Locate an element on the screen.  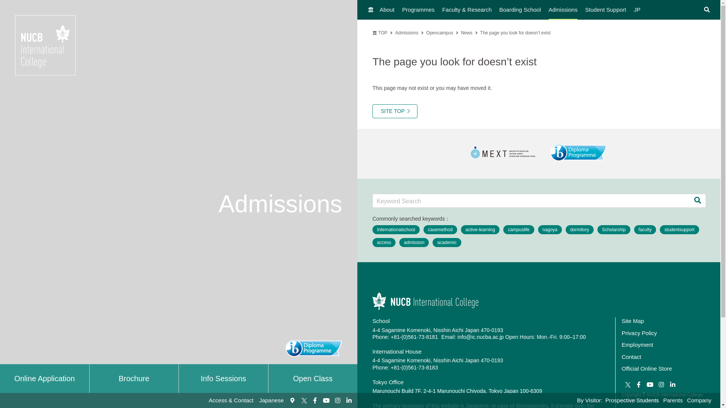
nagoya is located at coordinates (550, 230).